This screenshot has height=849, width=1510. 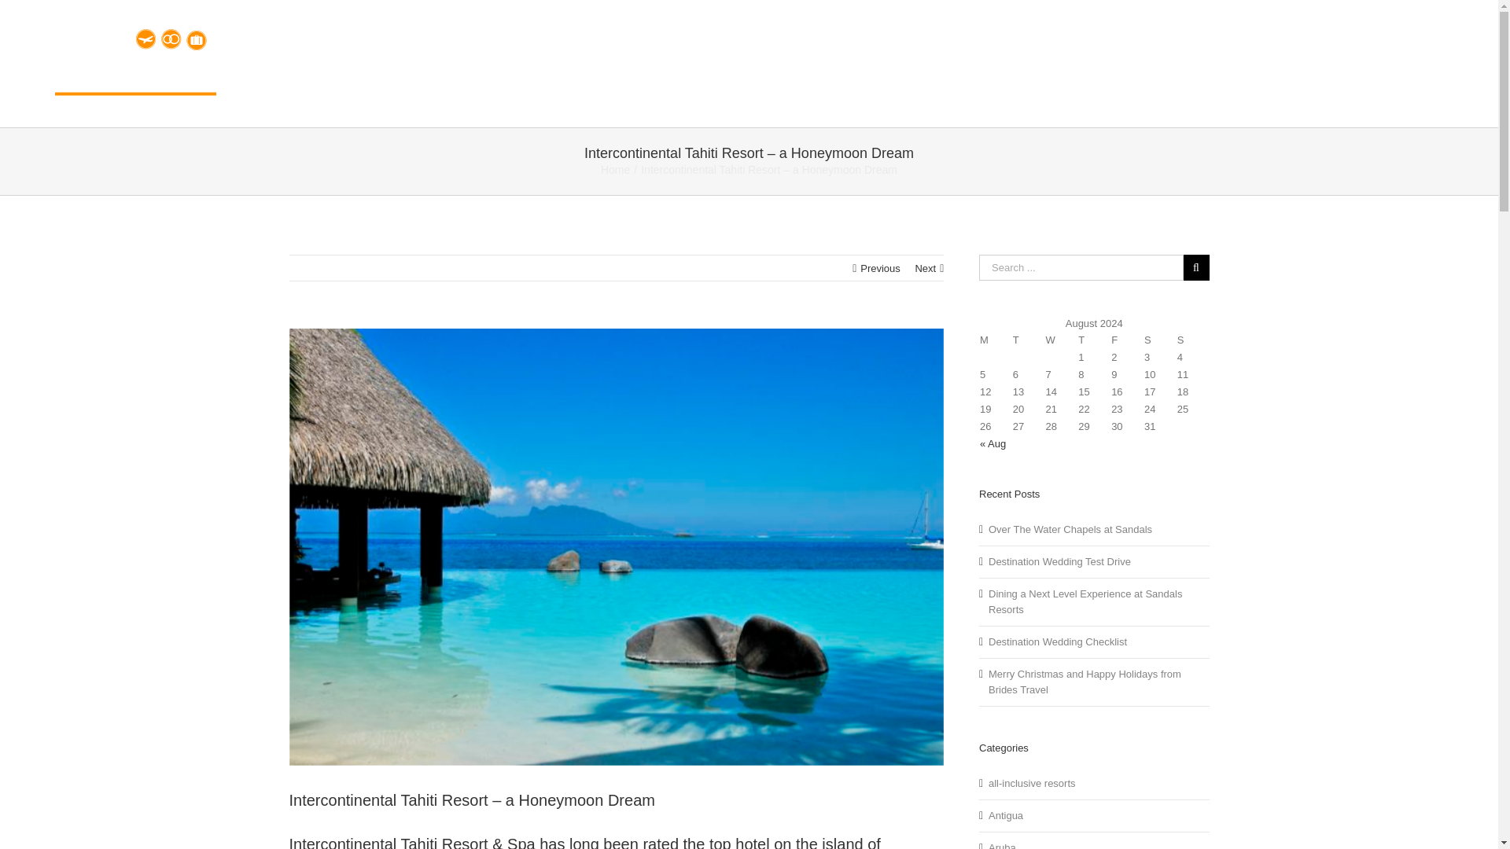 What do you see at coordinates (1101, 41) in the screenshot?
I see `DESTINATIONS` at bounding box center [1101, 41].